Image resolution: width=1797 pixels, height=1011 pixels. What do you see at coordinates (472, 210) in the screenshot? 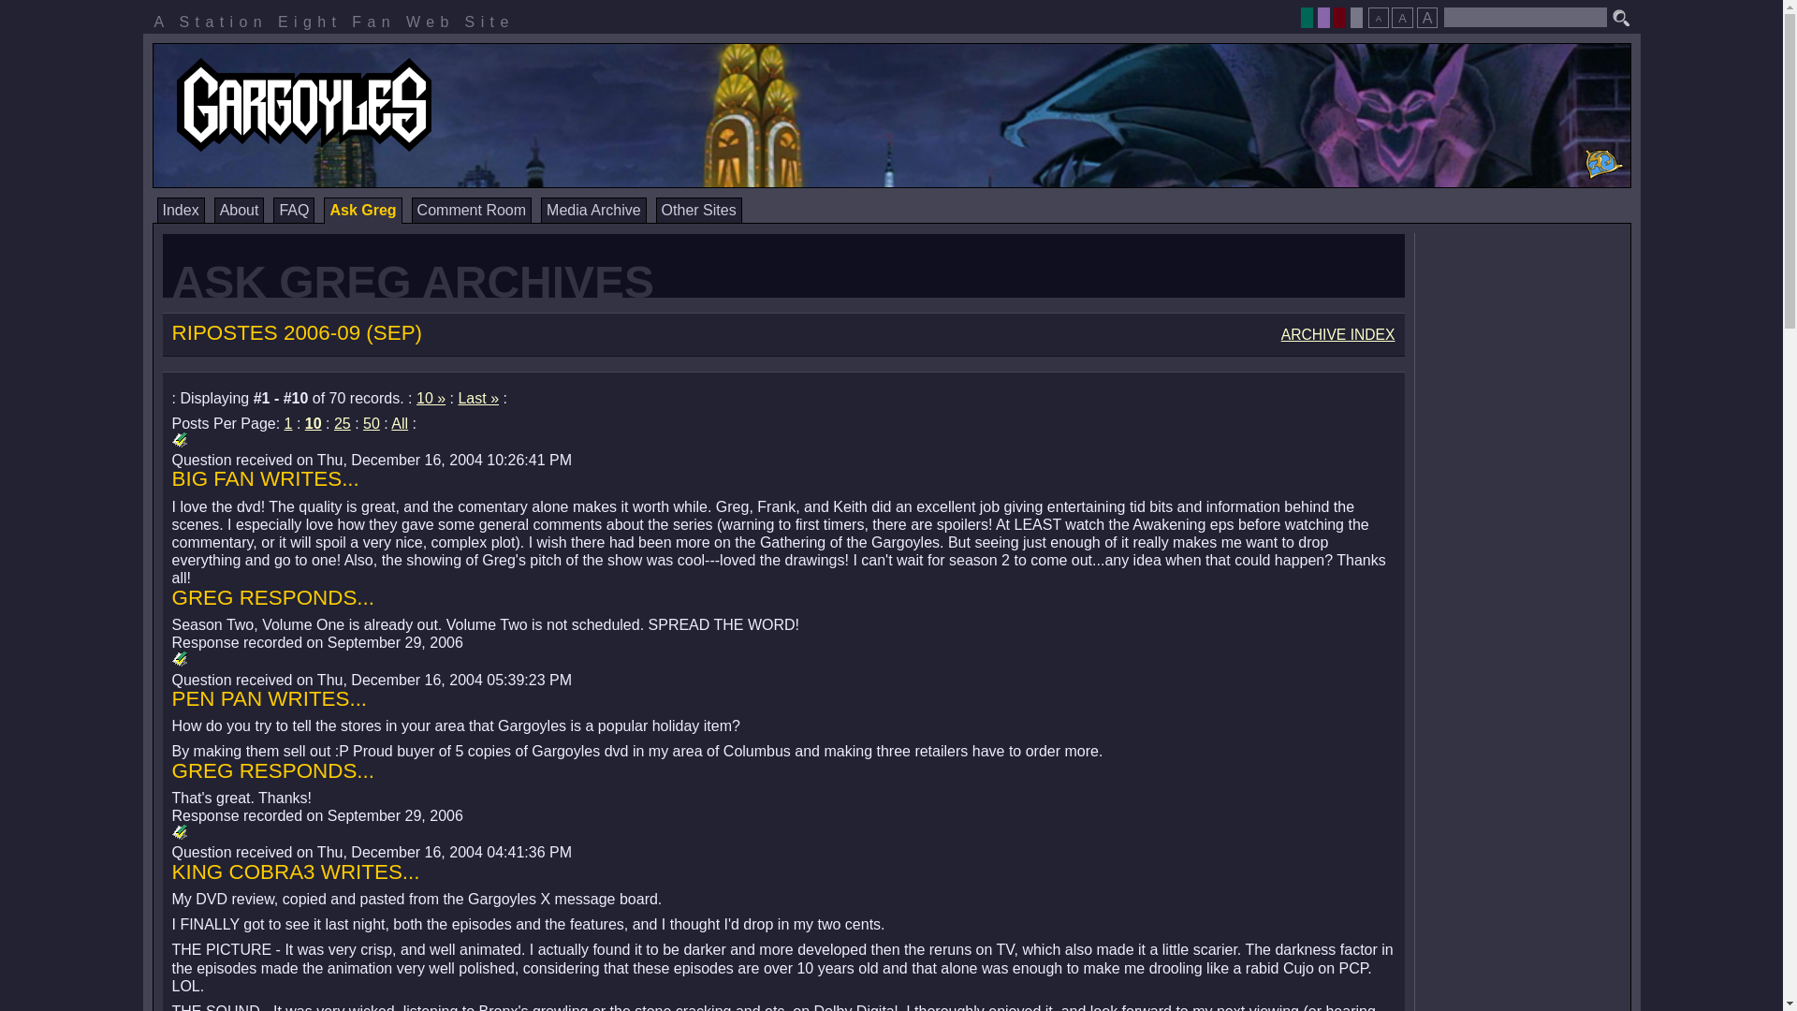
I see `Comment Room` at bounding box center [472, 210].